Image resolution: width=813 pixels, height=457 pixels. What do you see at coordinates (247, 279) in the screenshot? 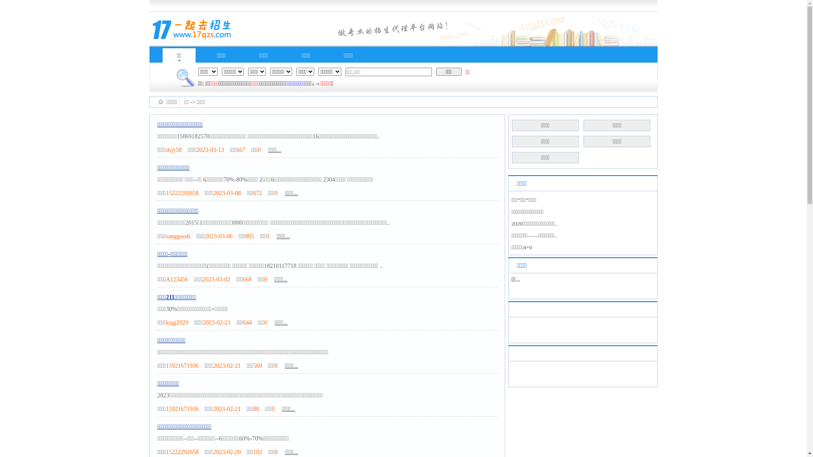
I see `668` at bounding box center [247, 279].